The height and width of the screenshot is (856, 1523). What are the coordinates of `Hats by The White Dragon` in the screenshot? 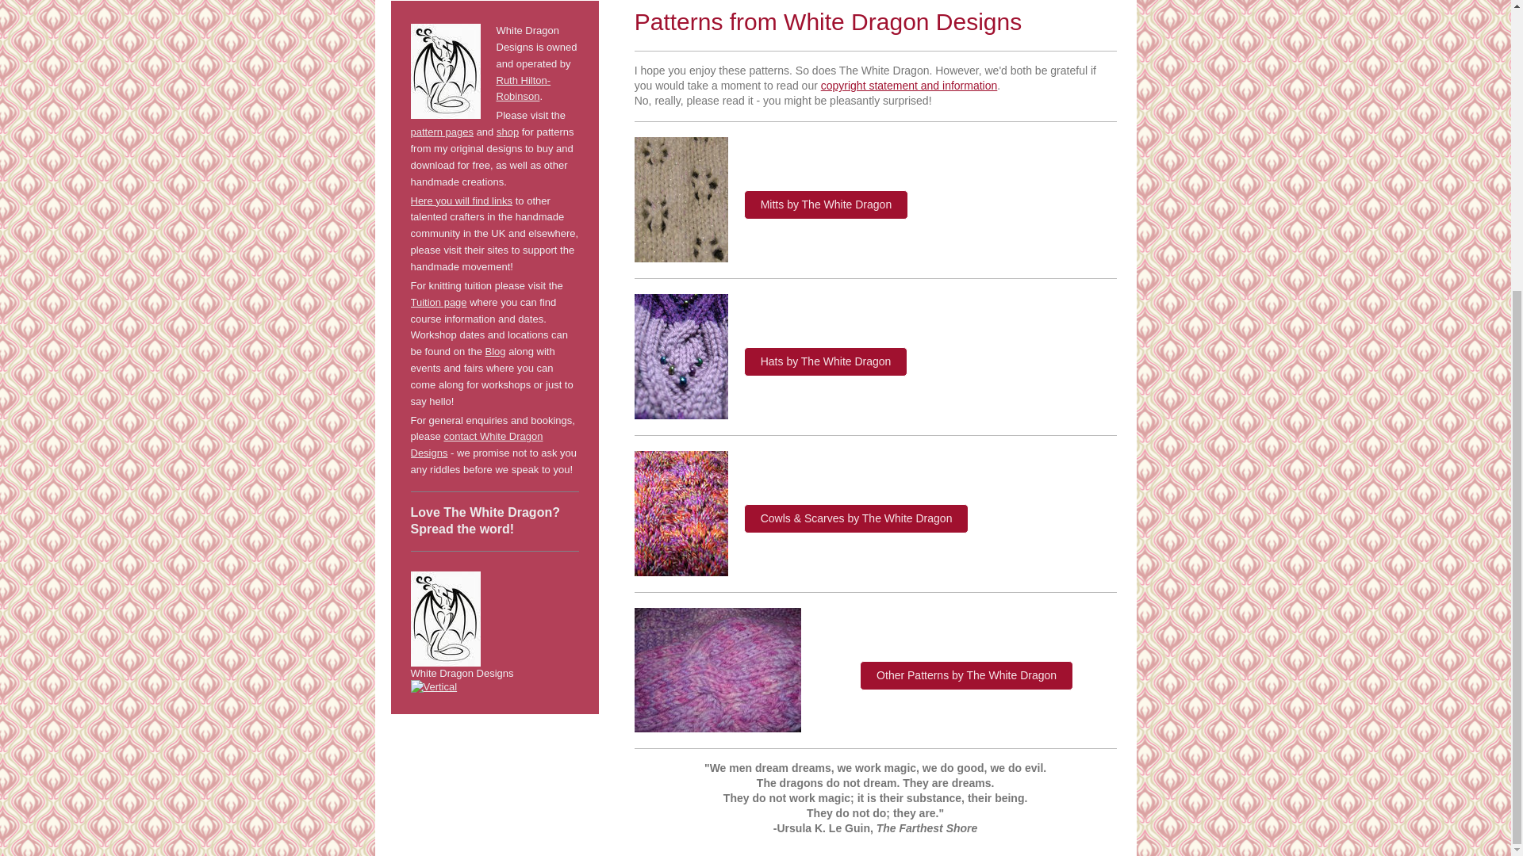 It's located at (826, 361).